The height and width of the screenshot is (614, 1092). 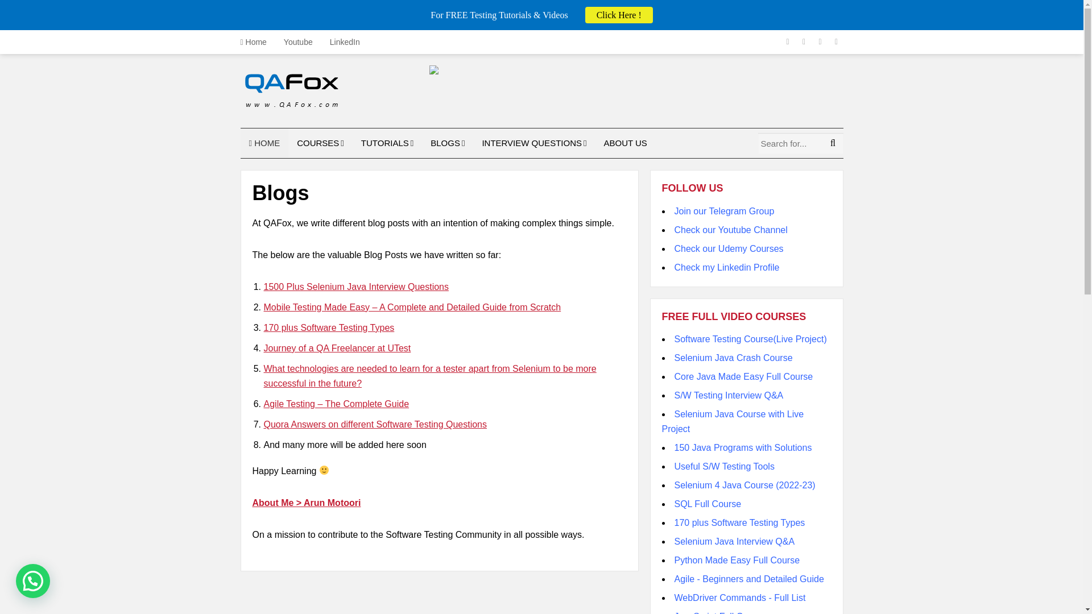 What do you see at coordinates (298, 42) in the screenshot?
I see `Youtube` at bounding box center [298, 42].